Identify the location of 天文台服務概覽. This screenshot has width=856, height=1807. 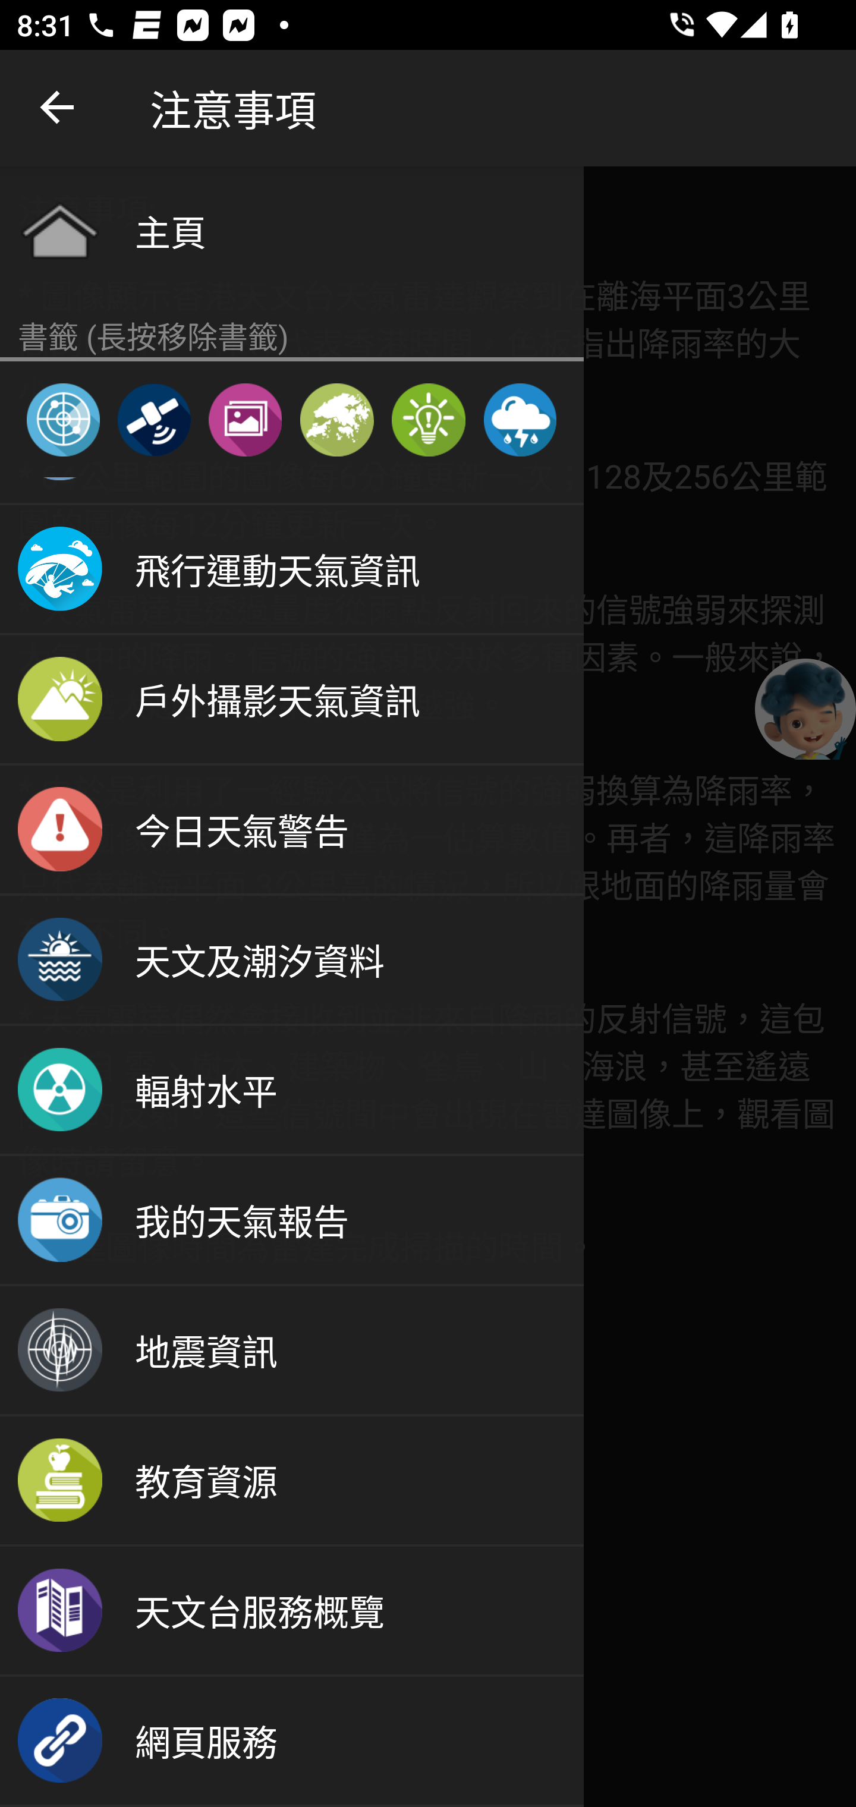
(292, 1612).